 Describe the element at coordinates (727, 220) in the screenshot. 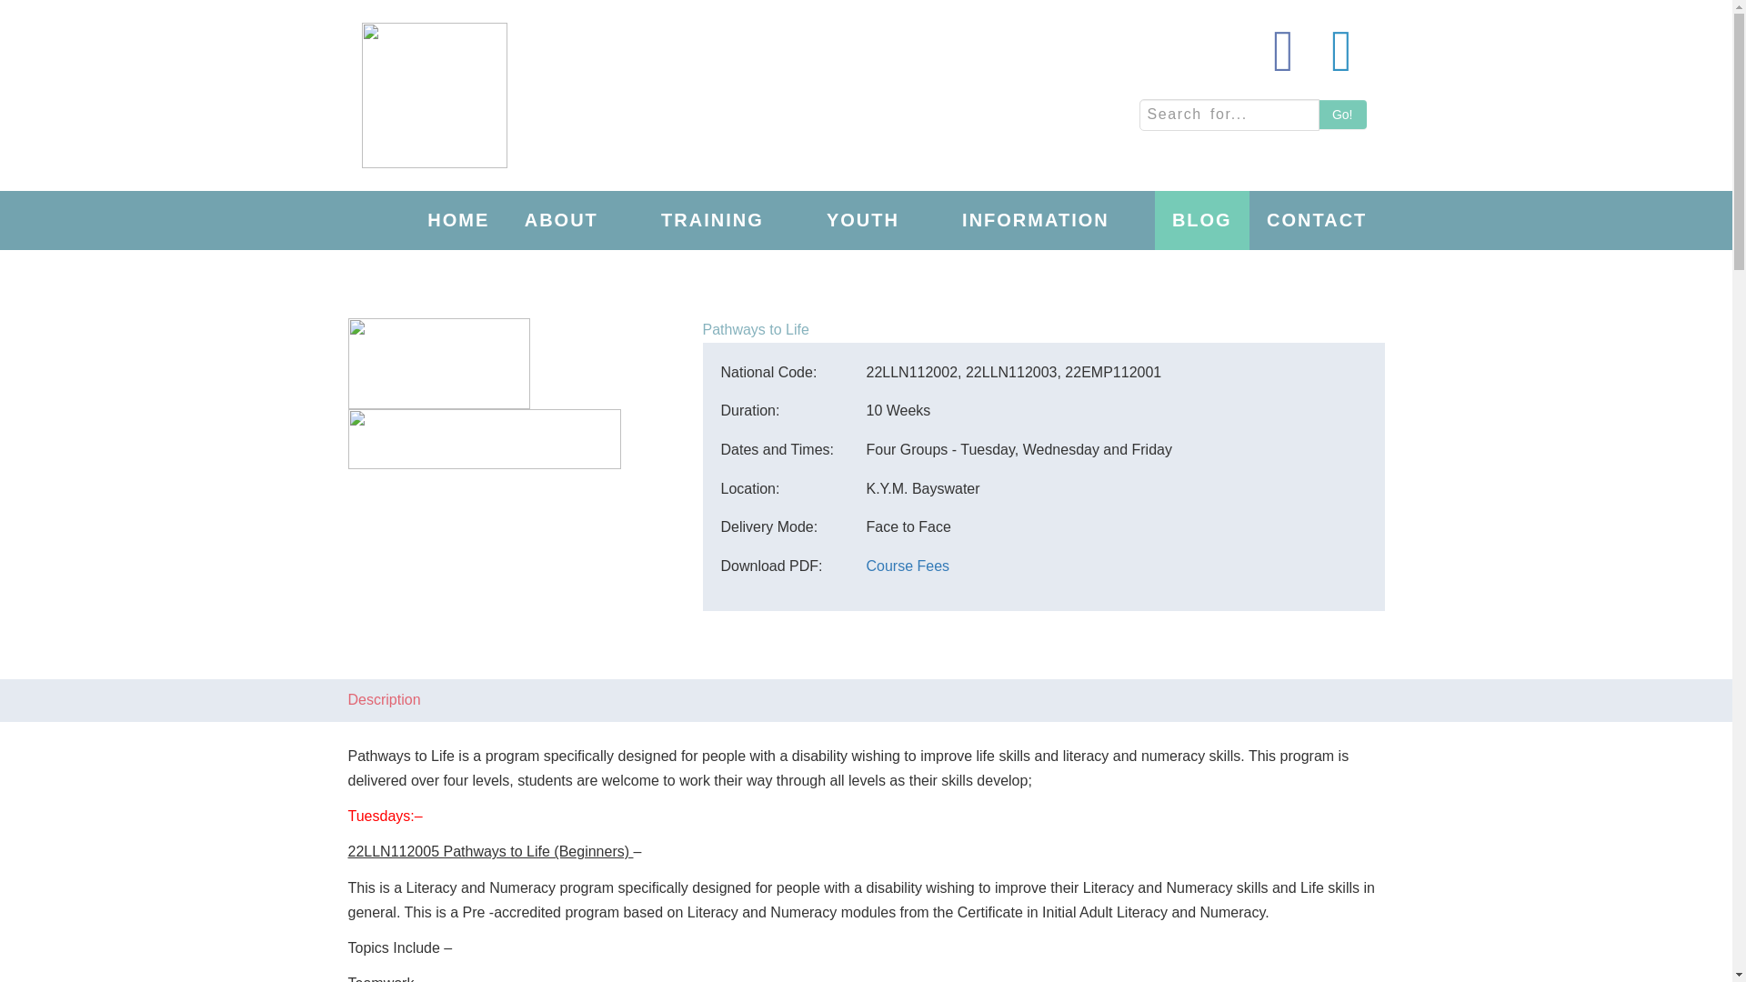

I see `TRAINING` at that location.